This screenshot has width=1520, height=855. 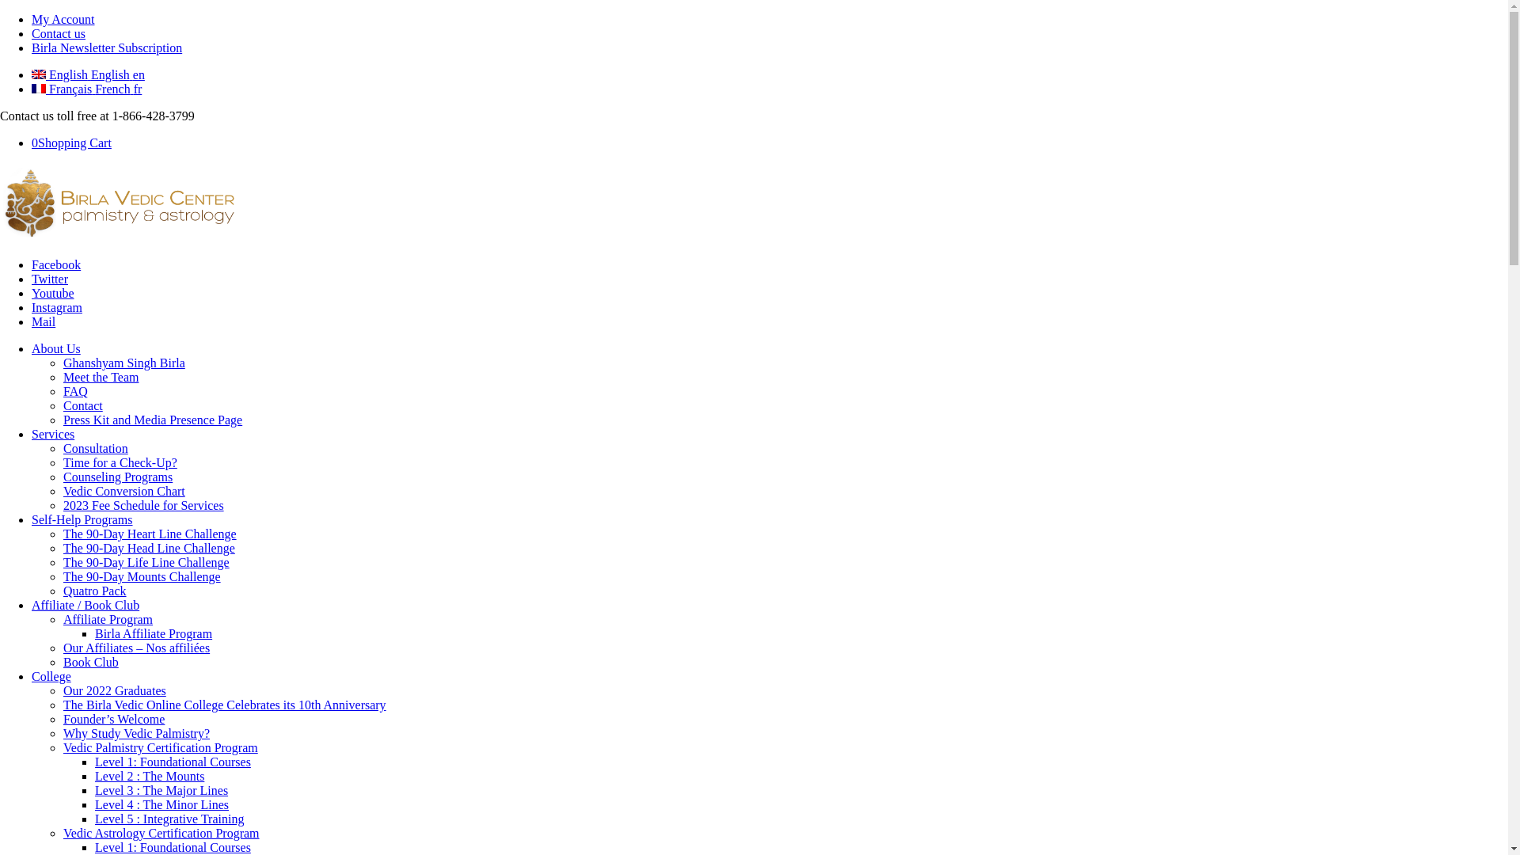 What do you see at coordinates (53, 293) in the screenshot?
I see `Youtube` at bounding box center [53, 293].